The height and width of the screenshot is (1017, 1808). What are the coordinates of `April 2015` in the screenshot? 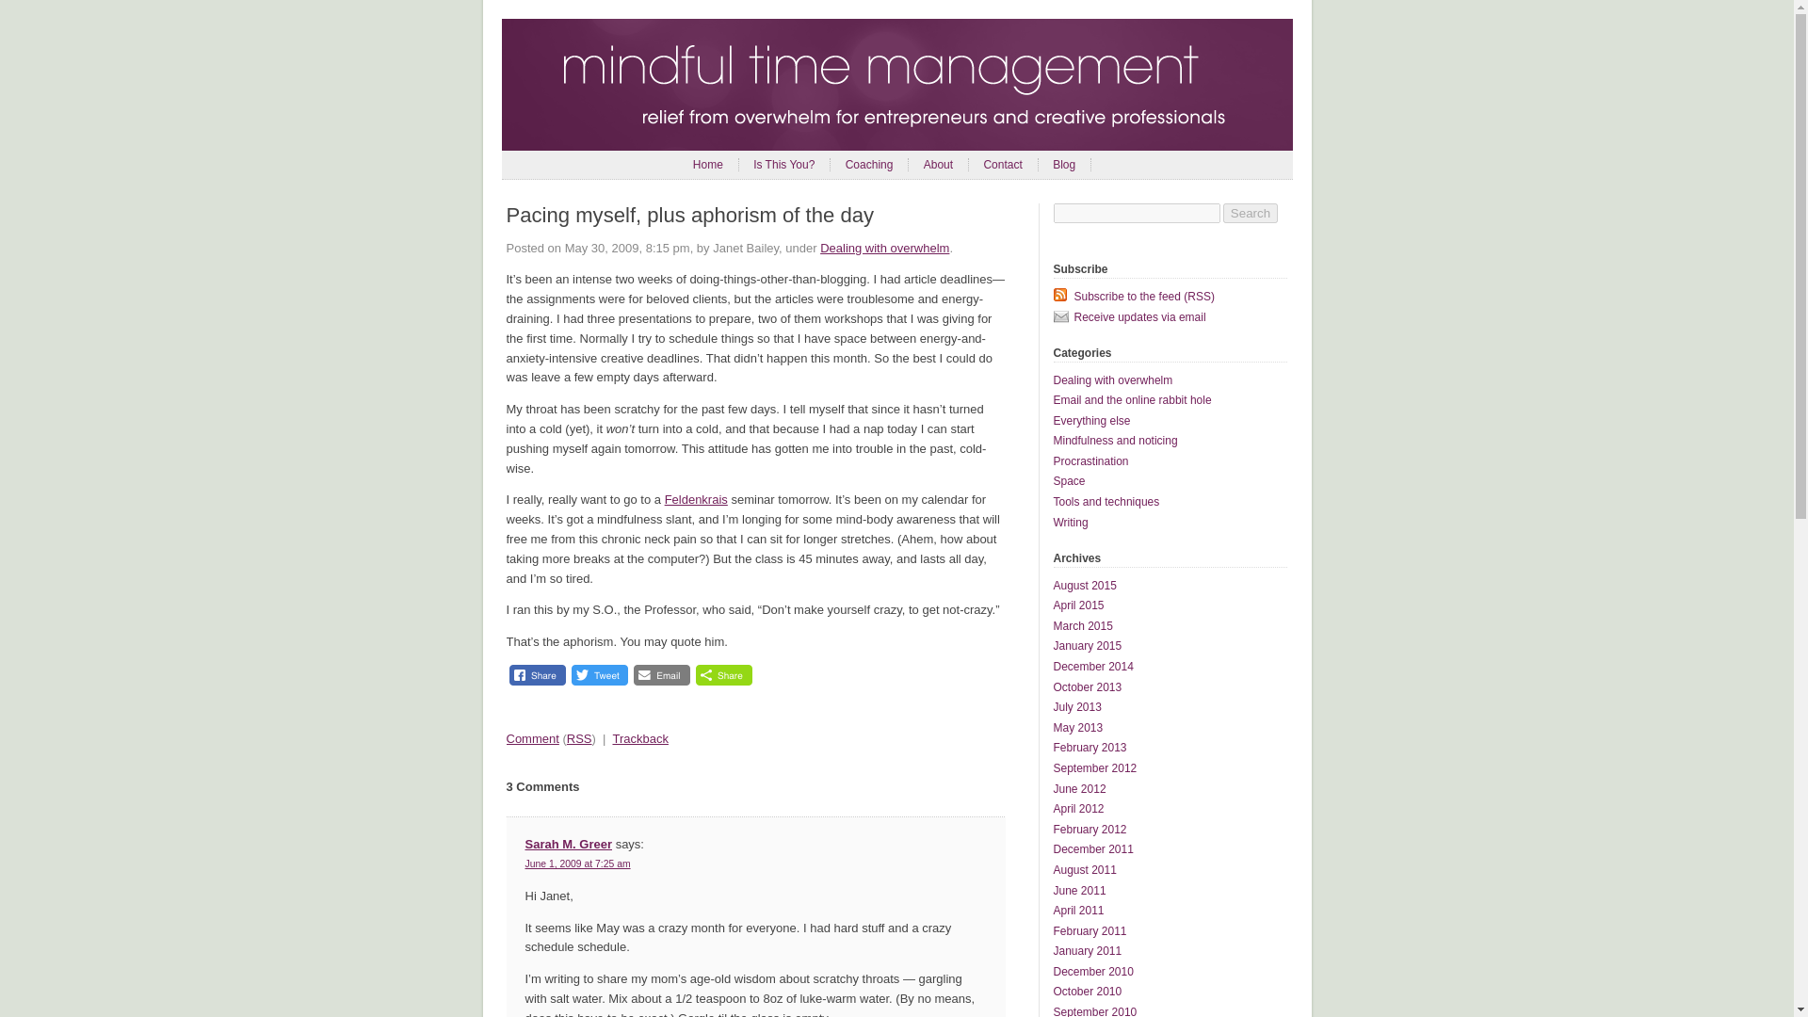 It's located at (1077, 605).